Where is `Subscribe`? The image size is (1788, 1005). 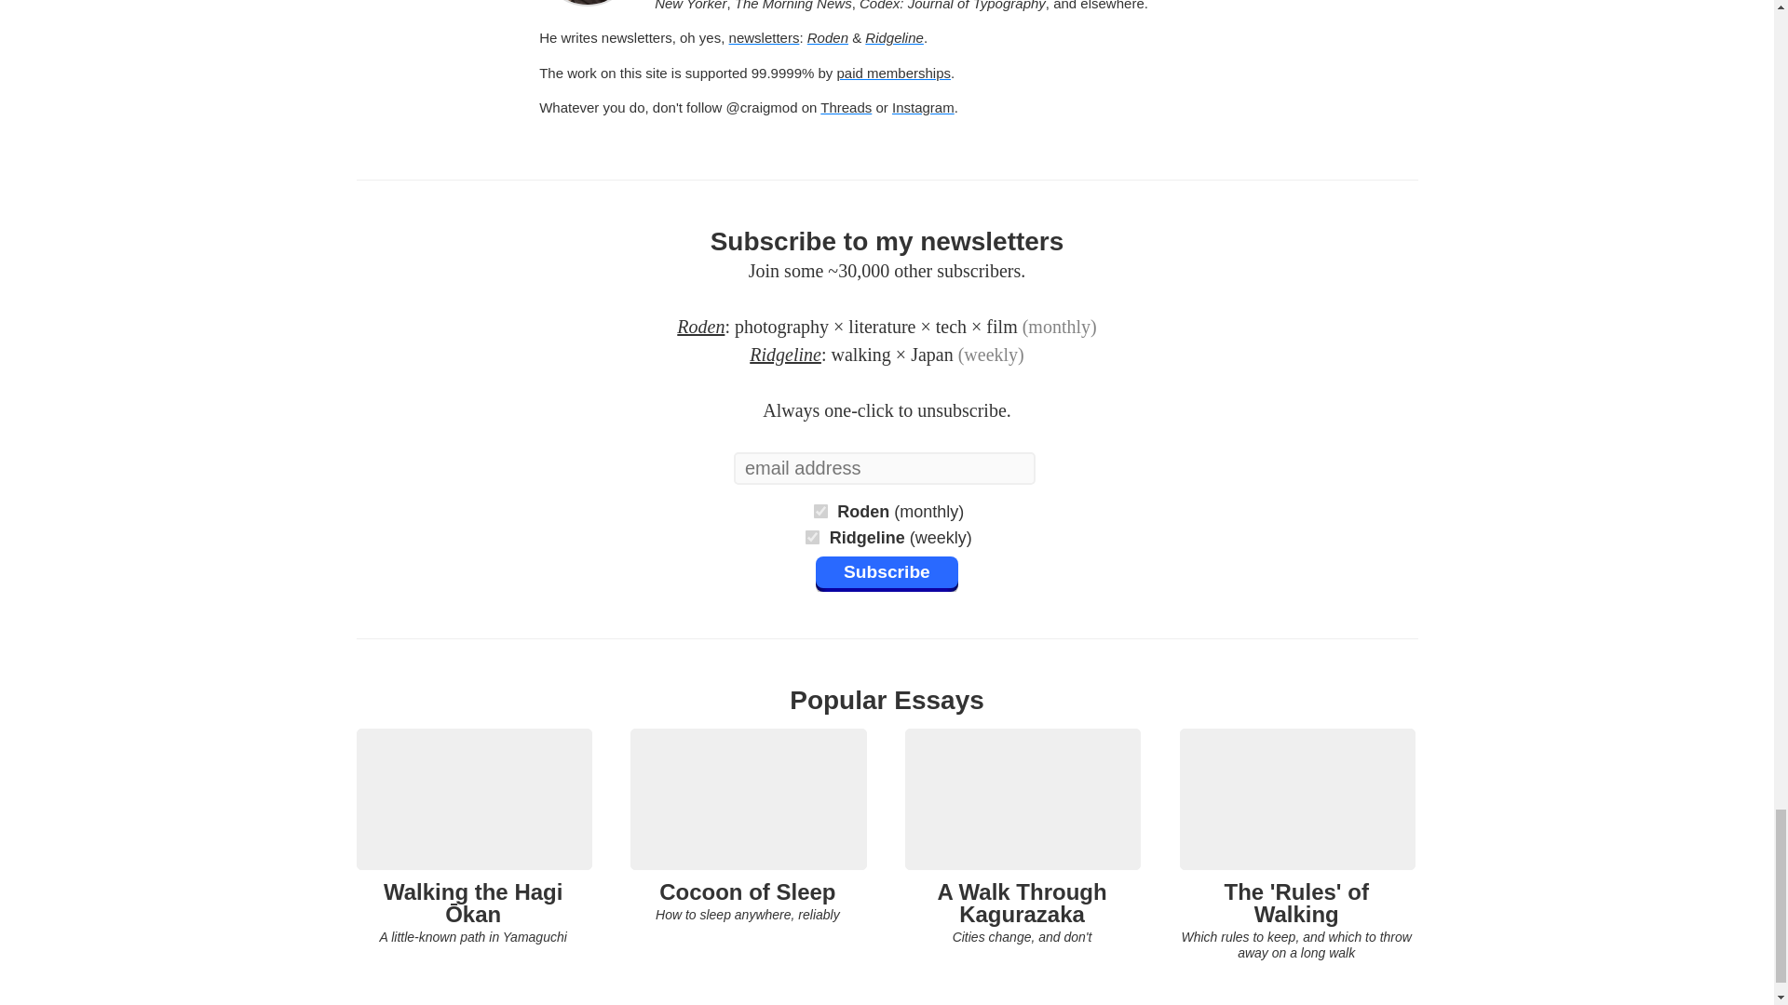 Subscribe is located at coordinates (819, 510).